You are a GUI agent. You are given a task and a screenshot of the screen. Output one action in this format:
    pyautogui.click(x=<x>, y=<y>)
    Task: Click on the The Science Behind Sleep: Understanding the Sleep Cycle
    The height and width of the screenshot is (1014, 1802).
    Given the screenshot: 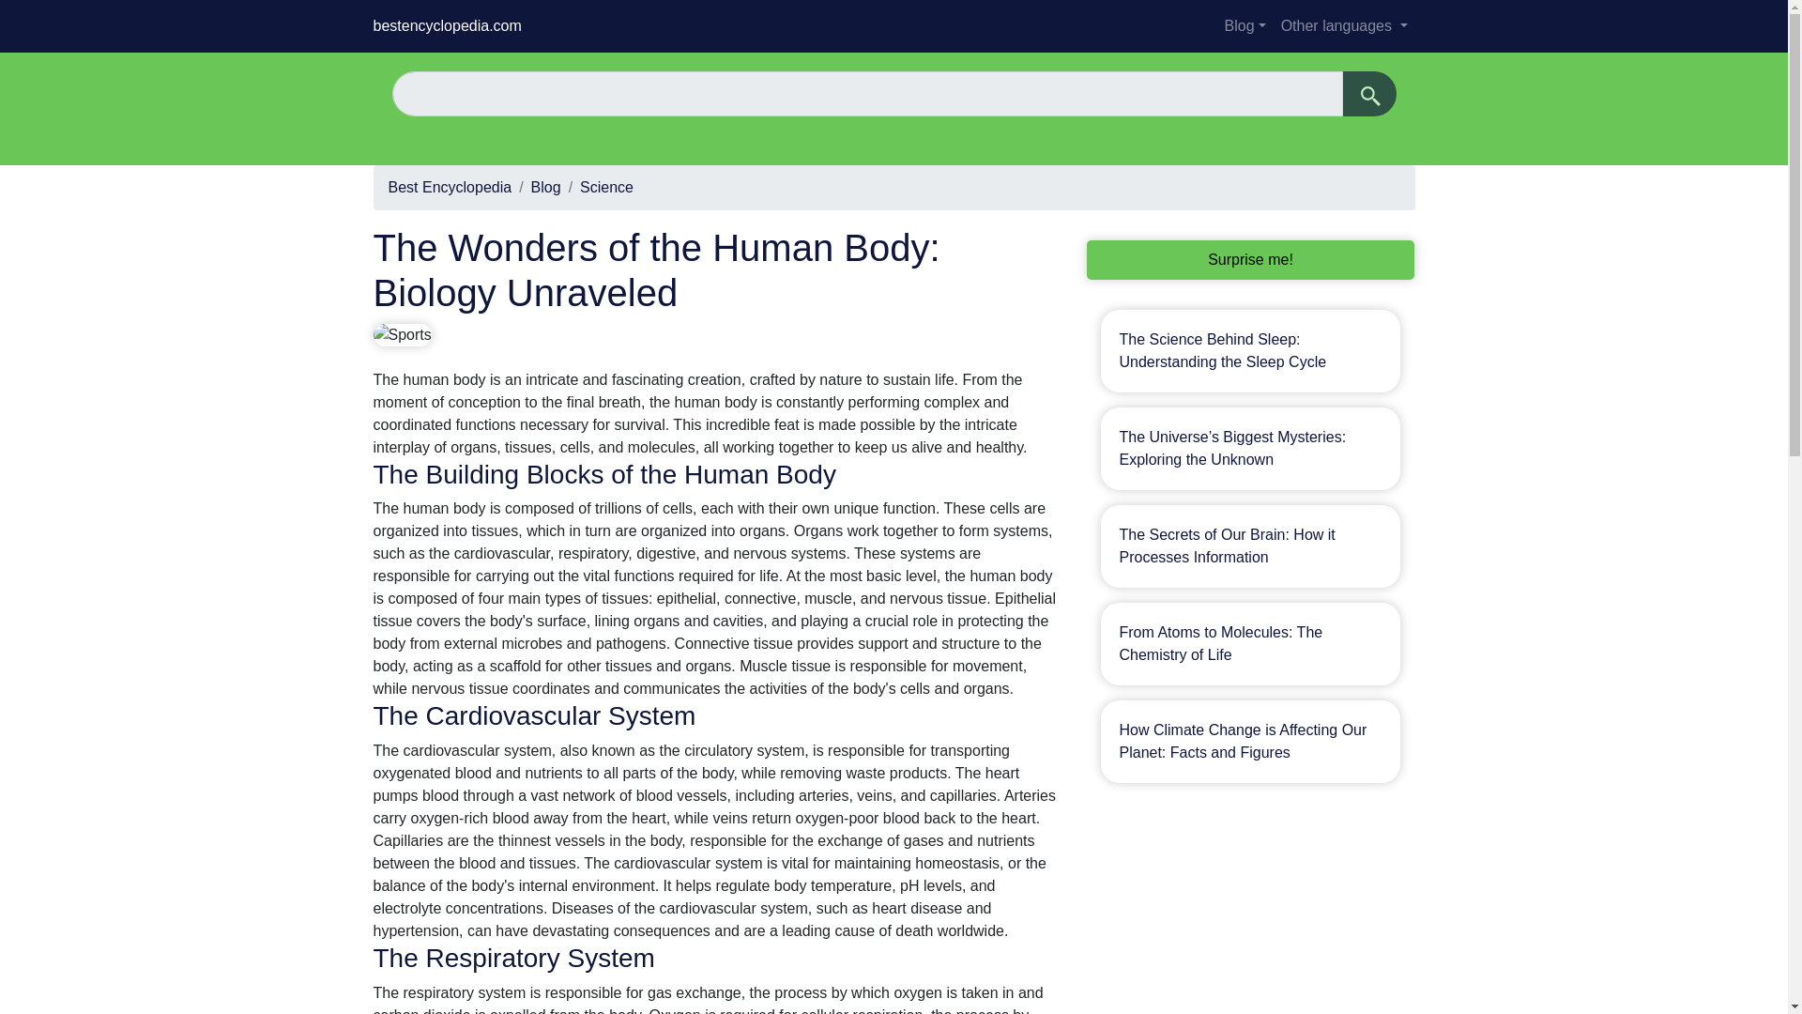 What is the action you would take?
    pyautogui.click(x=1222, y=351)
    